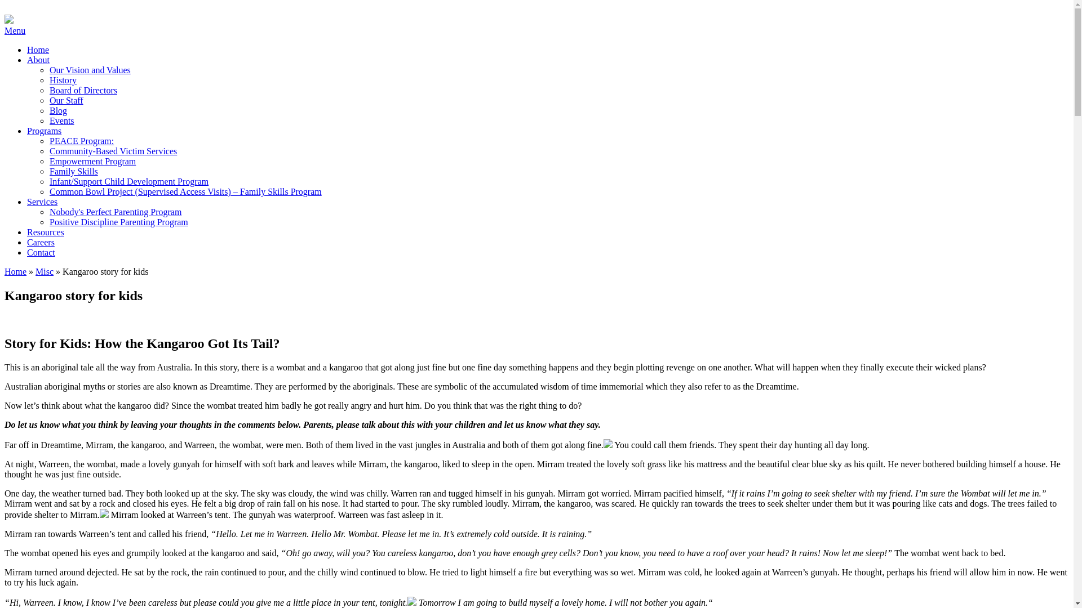  What do you see at coordinates (62, 120) in the screenshot?
I see `Events` at bounding box center [62, 120].